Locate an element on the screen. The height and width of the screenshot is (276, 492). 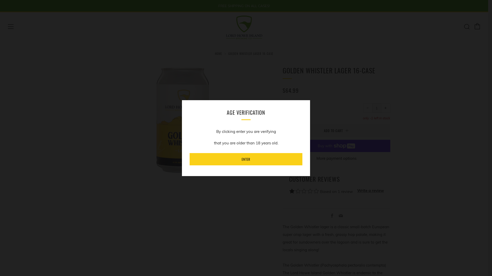
ENTER is located at coordinates (246, 159).